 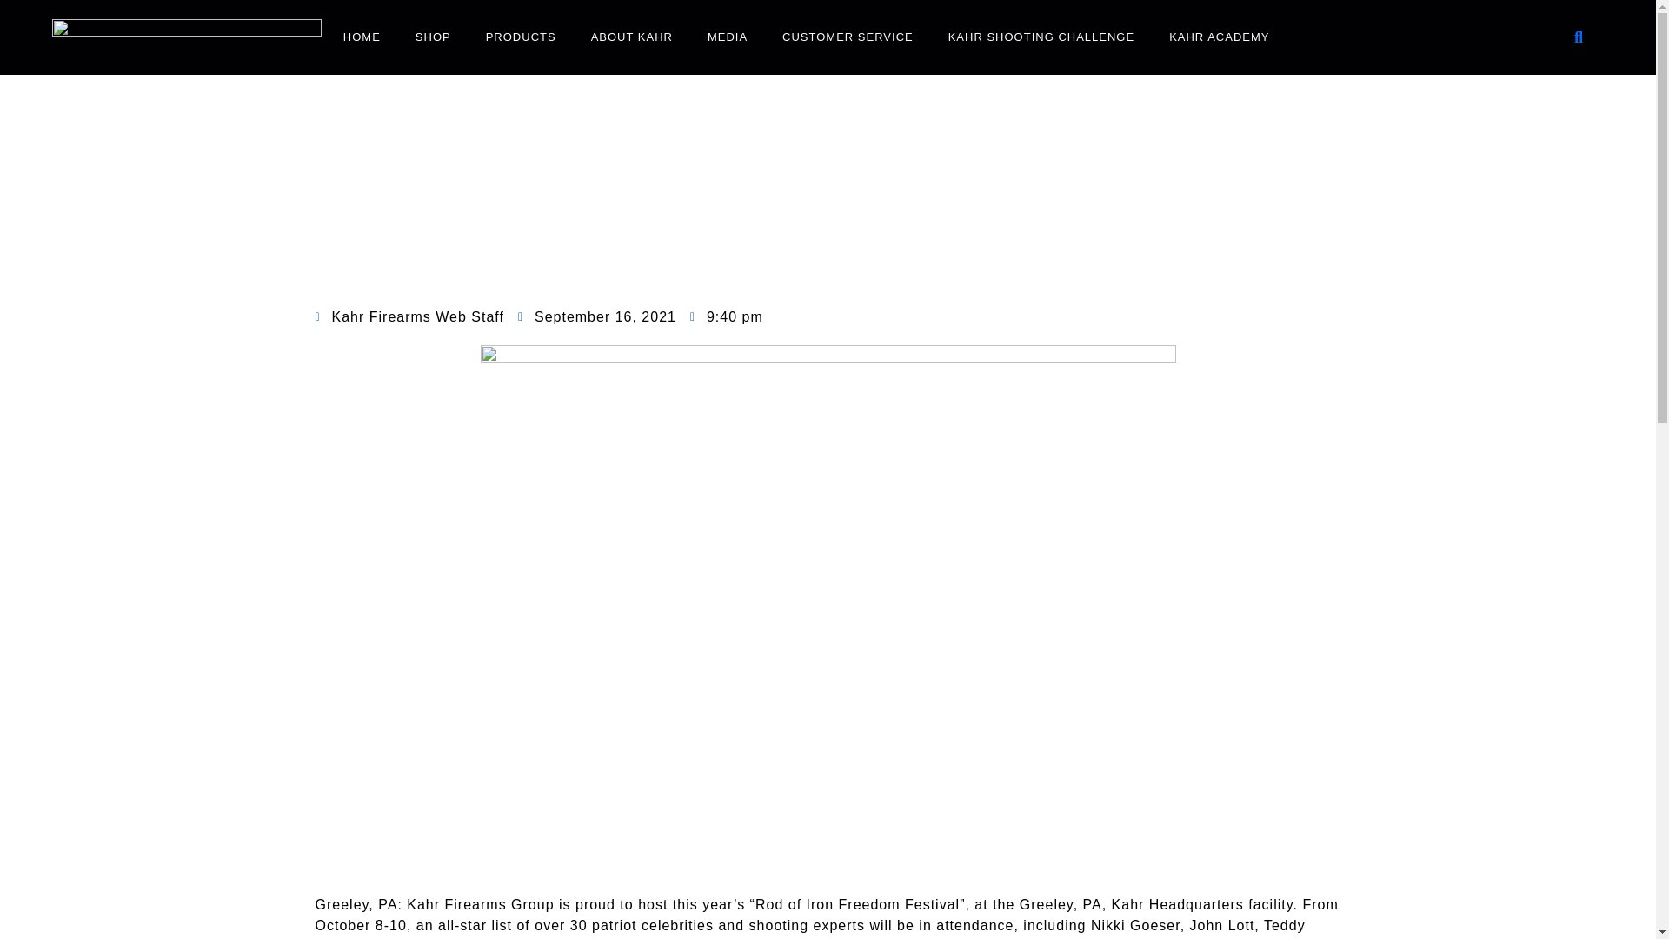 I want to click on CUSTOMER SERVICE, so click(x=848, y=37).